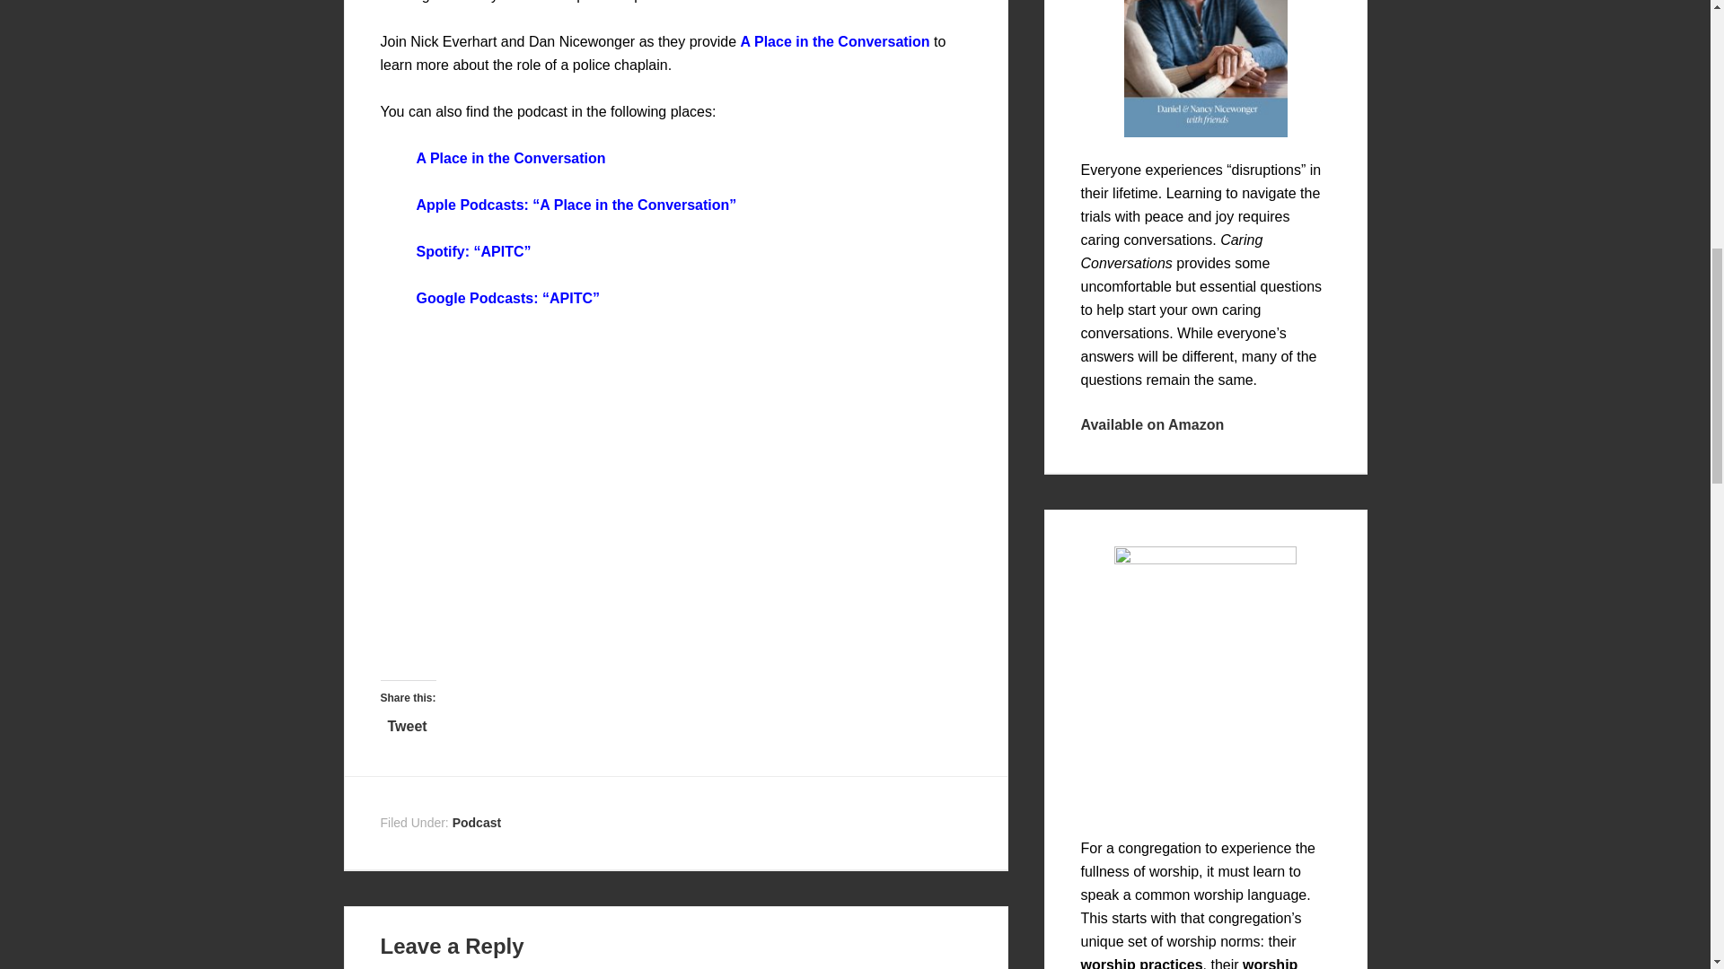 The width and height of the screenshot is (1724, 969). Describe the element at coordinates (512, 158) in the screenshot. I see `A Place in the Conversation` at that location.